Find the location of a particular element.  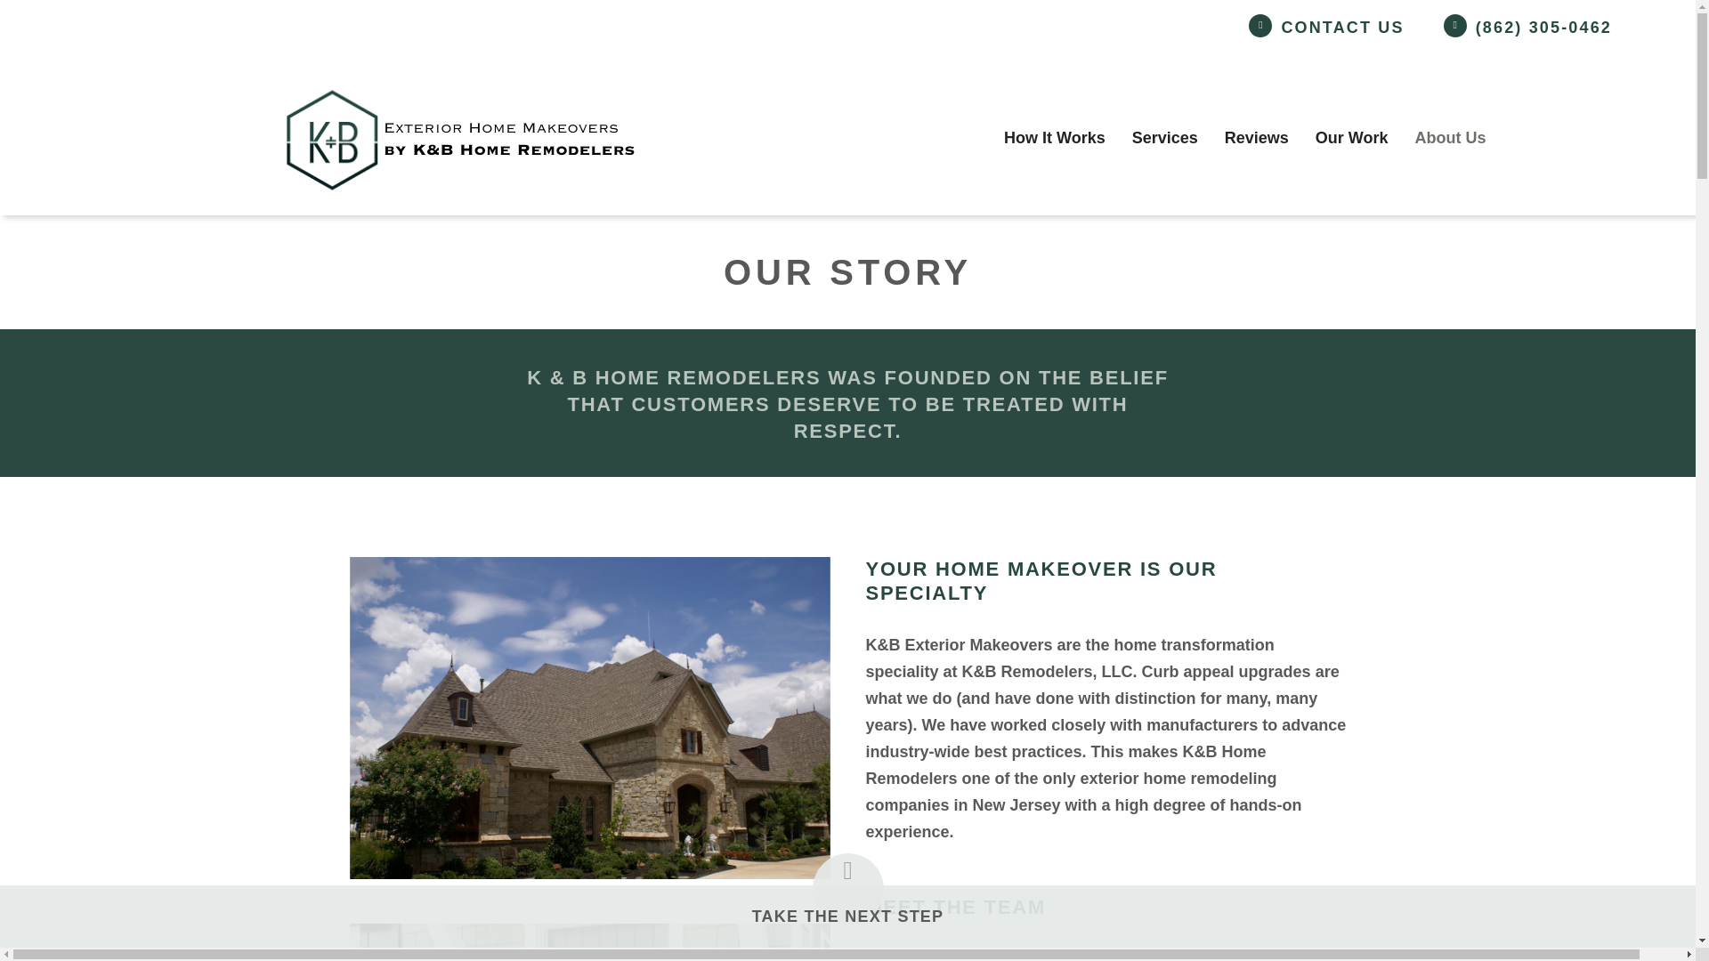

Olivier Bejarano is located at coordinates (1152, 956).